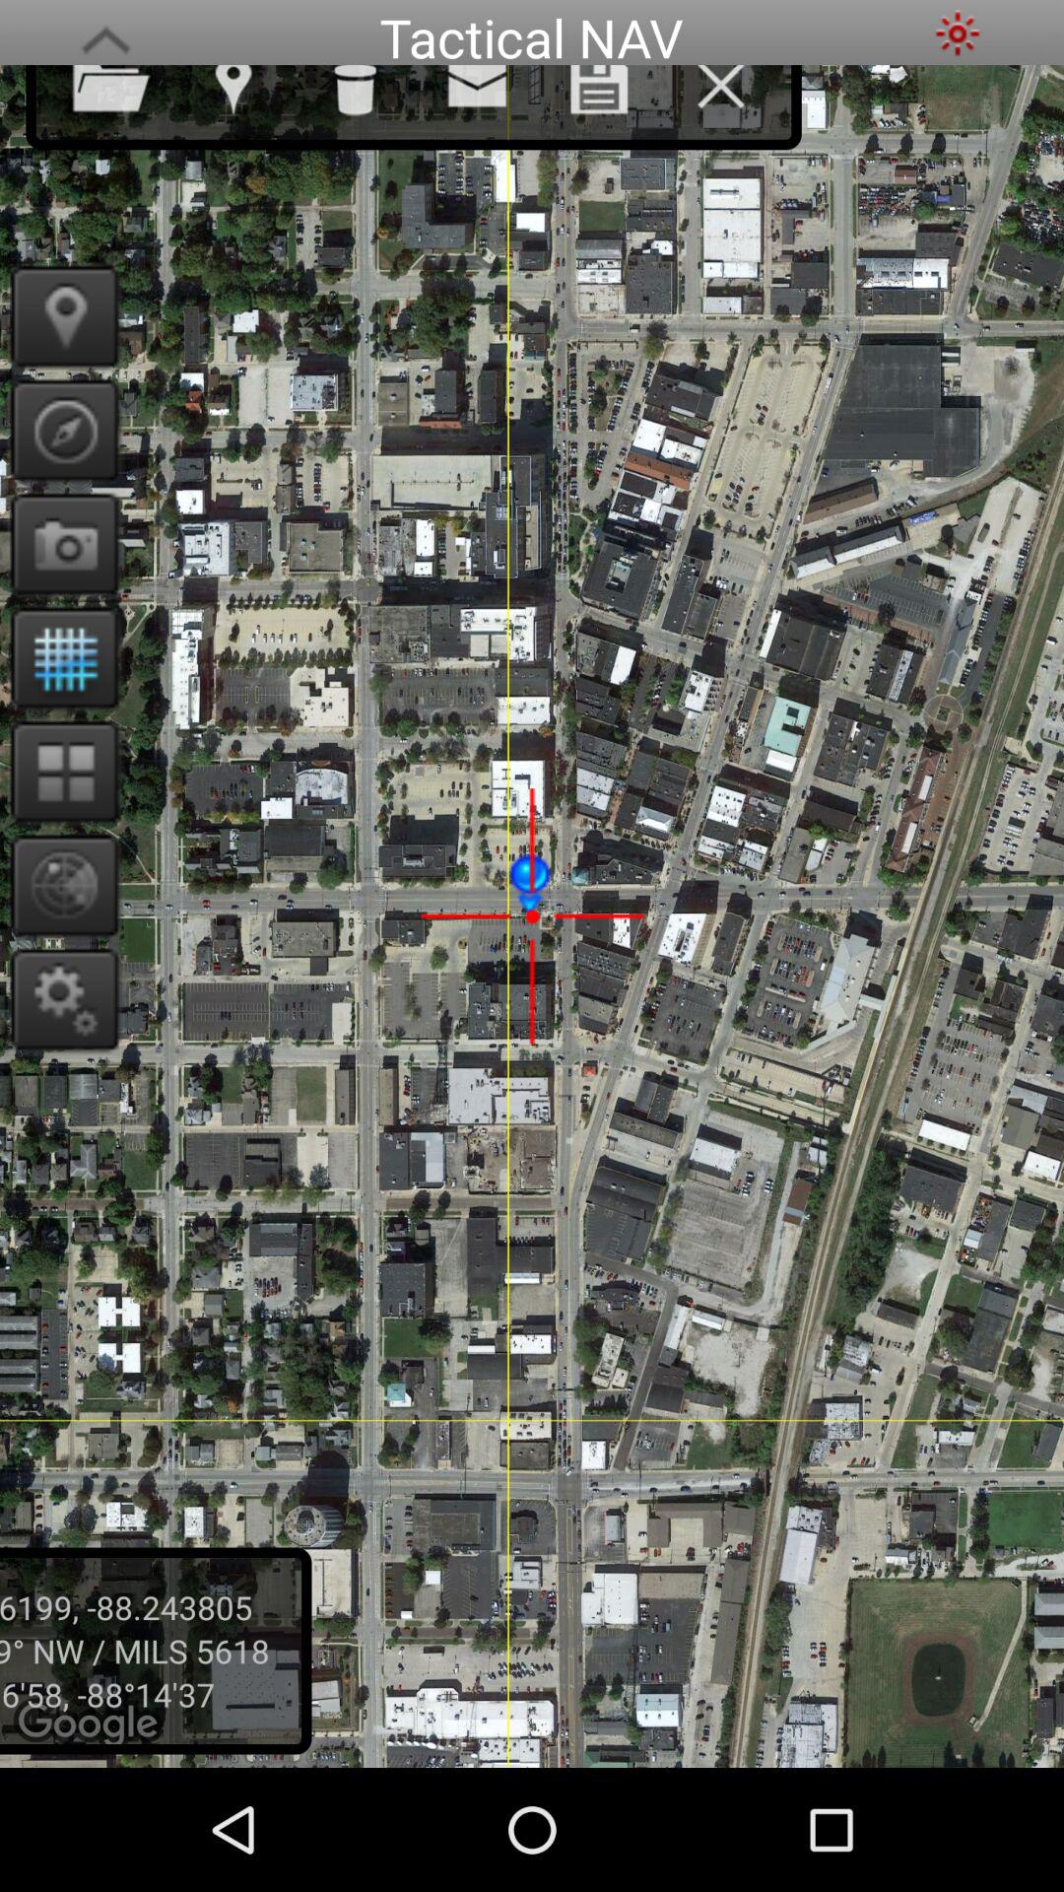 The image size is (1064, 1892). I want to click on move up, so click(105, 34).